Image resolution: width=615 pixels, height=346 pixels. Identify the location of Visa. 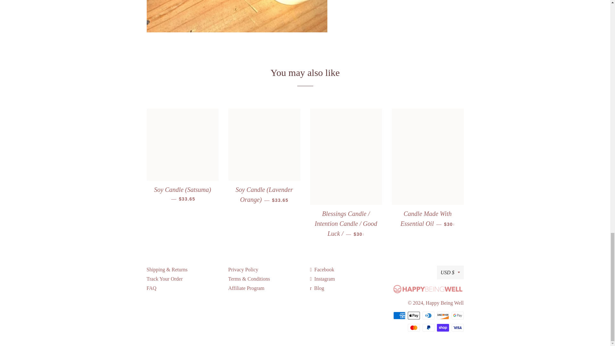
(457, 327).